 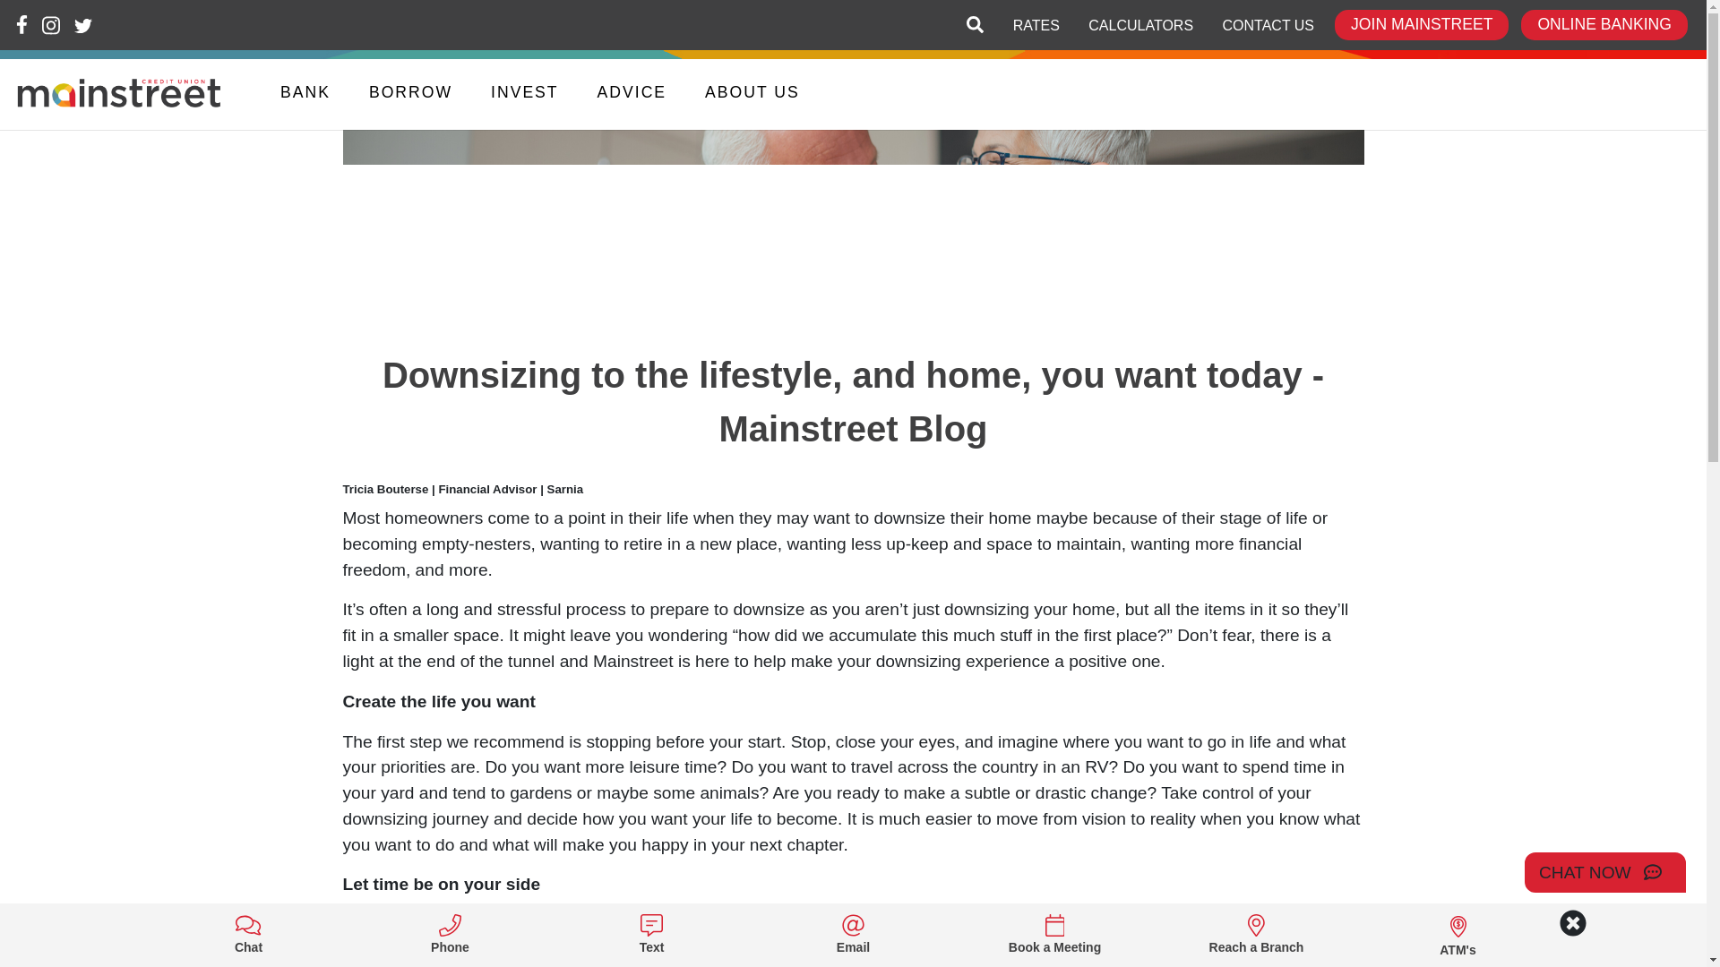 I want to click on CALCULATORS, so click(x=1140, y=25).